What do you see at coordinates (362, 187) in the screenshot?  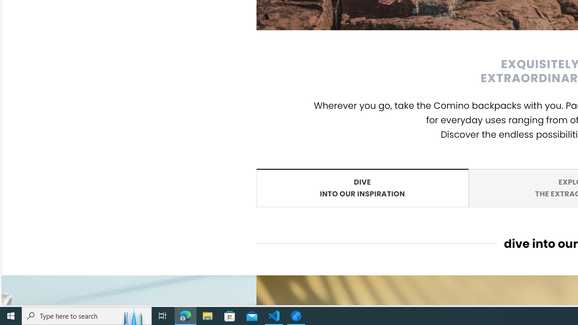 I see `DIVE INTO OUR INSPIRATION` at bounding box center [362, 187].